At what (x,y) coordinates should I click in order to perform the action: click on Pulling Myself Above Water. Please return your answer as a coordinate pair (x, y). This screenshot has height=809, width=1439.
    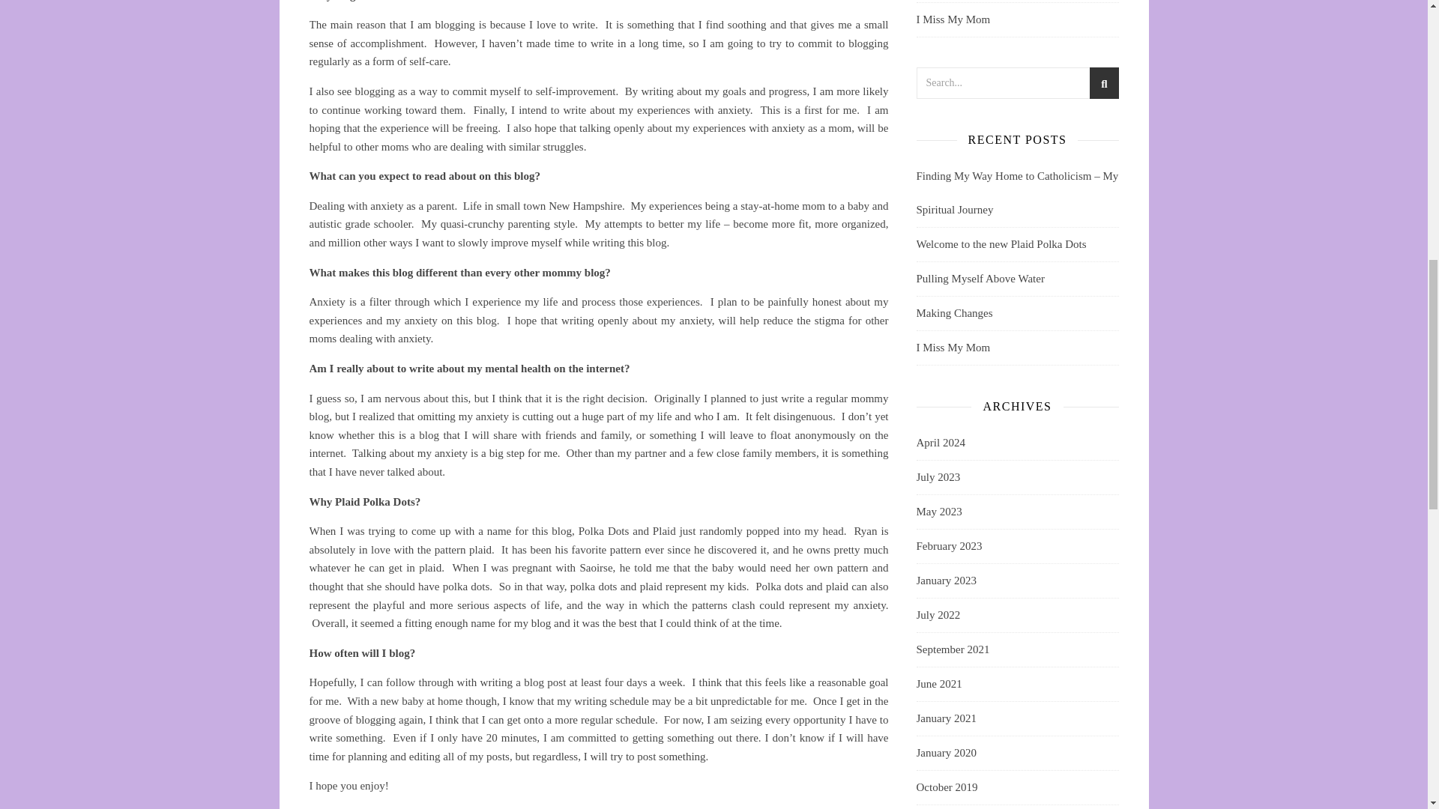
    Looking at the image, I should click on (980, 279).